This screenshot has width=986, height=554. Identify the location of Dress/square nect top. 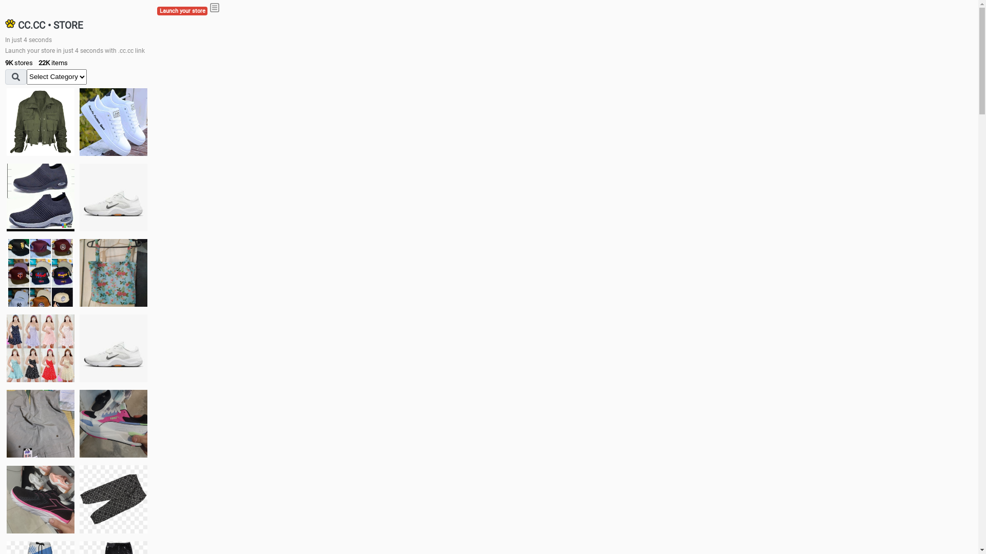
(41, 348).